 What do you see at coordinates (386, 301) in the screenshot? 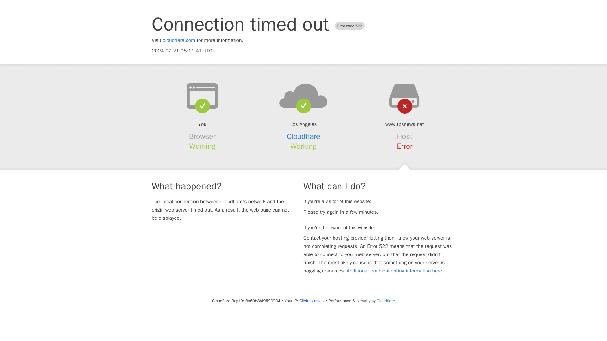
I see `Cloudflare` at bounding box center [386, 301].